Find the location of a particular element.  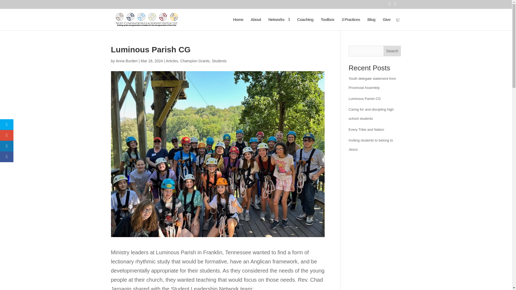

3 Practices is located at coordinates (350, 24).